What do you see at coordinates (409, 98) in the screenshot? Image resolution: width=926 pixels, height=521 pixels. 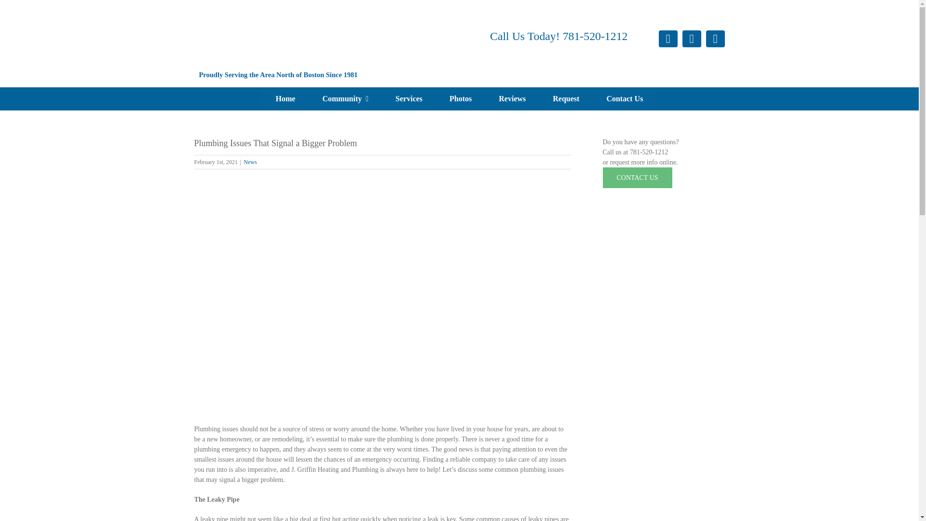 I see `Services` at bounding box center [409, 98].